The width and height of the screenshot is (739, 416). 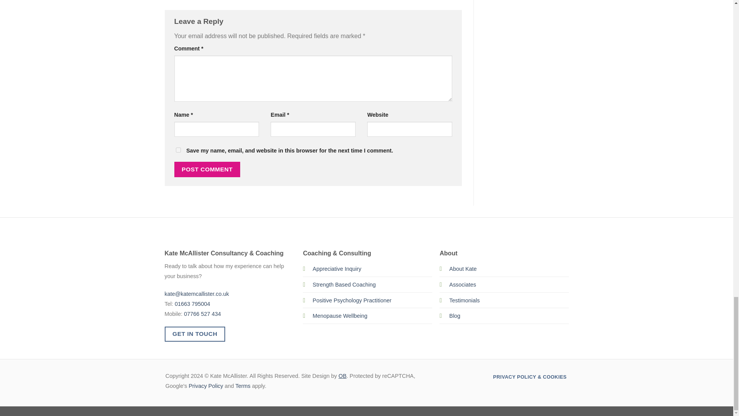 What do you see at coordinates (192, 304) in the screenshot?
I see `01663 795004` at bounding box center [192, 304].